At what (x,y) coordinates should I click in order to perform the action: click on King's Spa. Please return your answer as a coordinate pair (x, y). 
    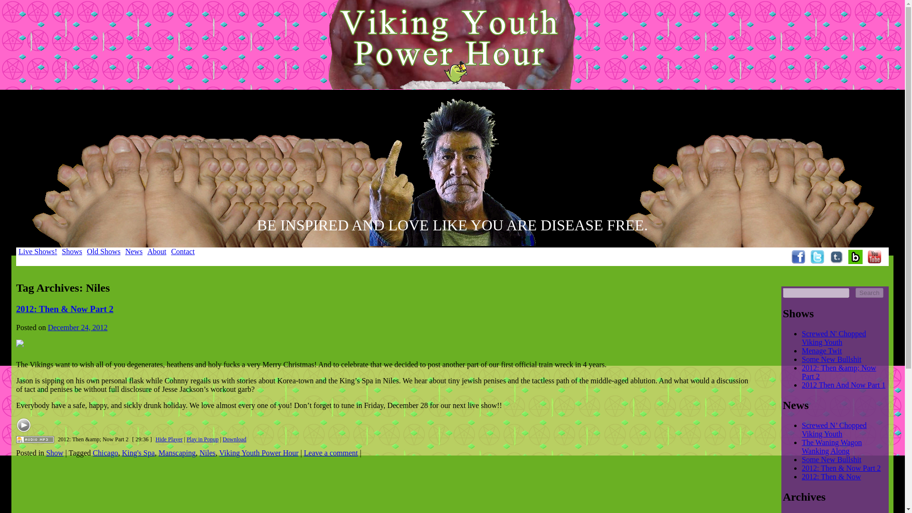
    Looking at the image, I should click on (139, 453).